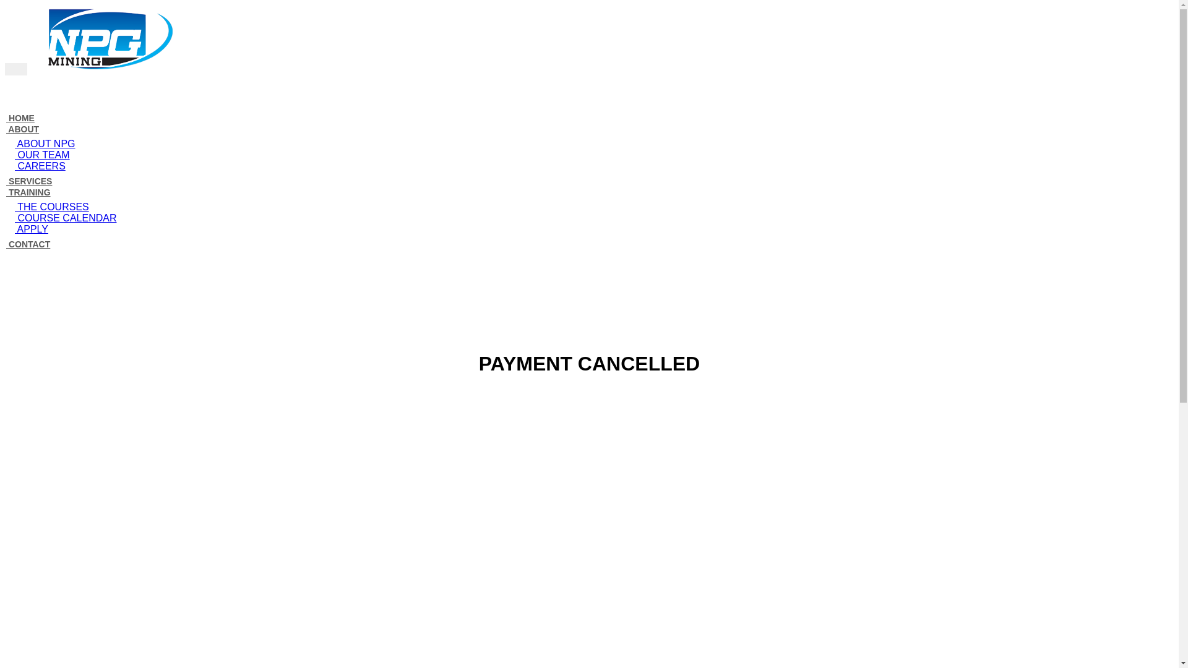  Describe the element at coordinates (16, 69) in the screenshot. I see `Show menu` at that location.